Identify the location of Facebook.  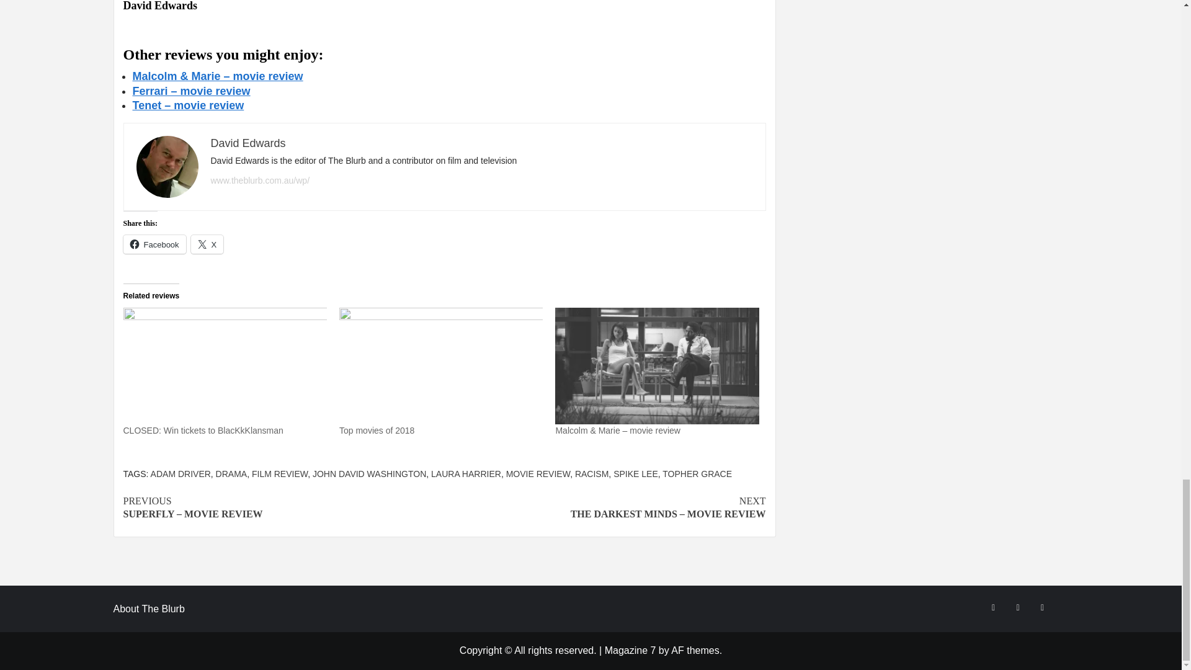
(154, 244).